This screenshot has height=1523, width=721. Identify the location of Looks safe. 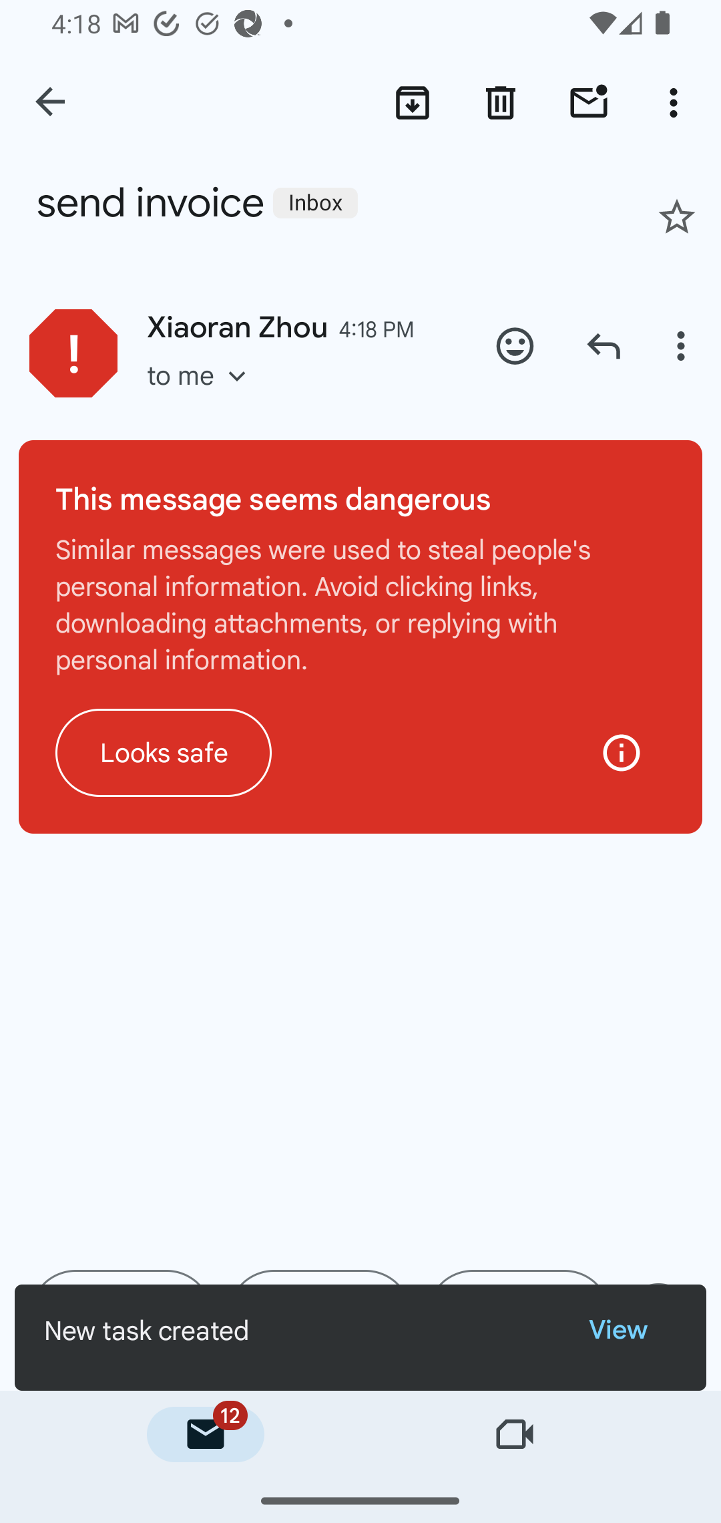
(164, 752).